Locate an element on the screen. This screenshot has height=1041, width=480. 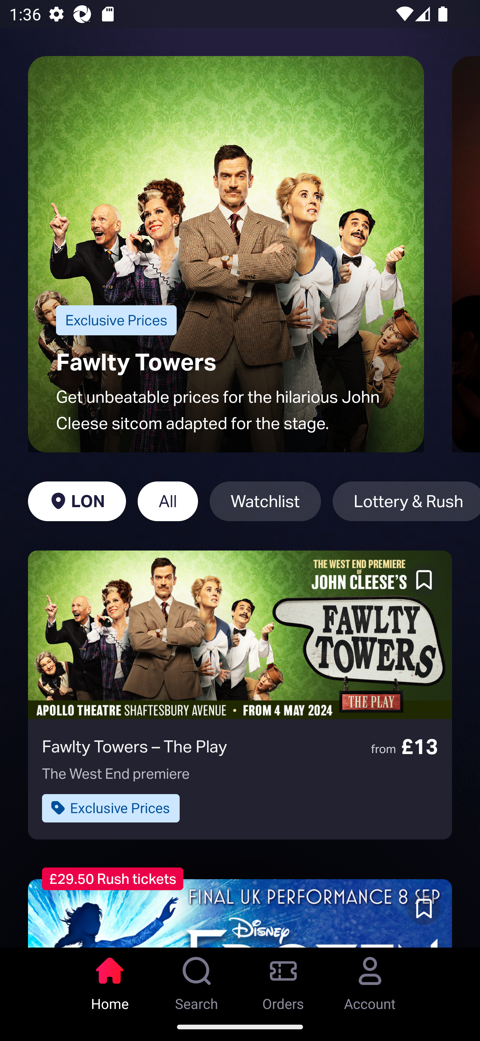
LON is located at coordinates (77, 501).